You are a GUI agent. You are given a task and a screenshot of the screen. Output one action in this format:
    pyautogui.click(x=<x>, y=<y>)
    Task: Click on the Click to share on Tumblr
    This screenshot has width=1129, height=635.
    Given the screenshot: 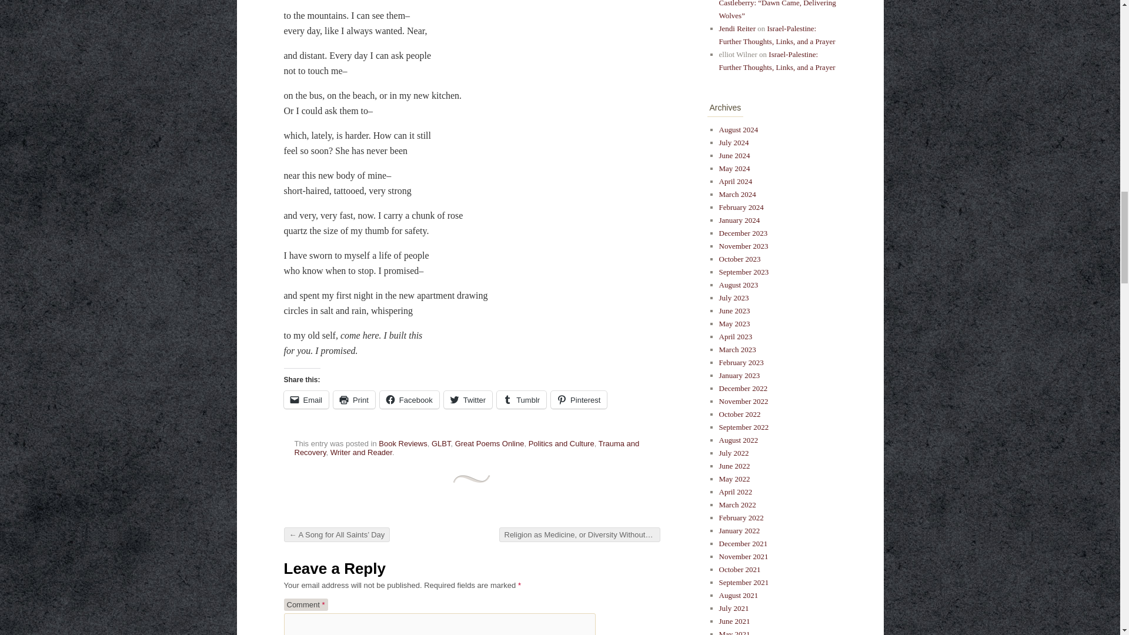 What is the action you would take?
    pyautogui.click(x=521, y=400)
    